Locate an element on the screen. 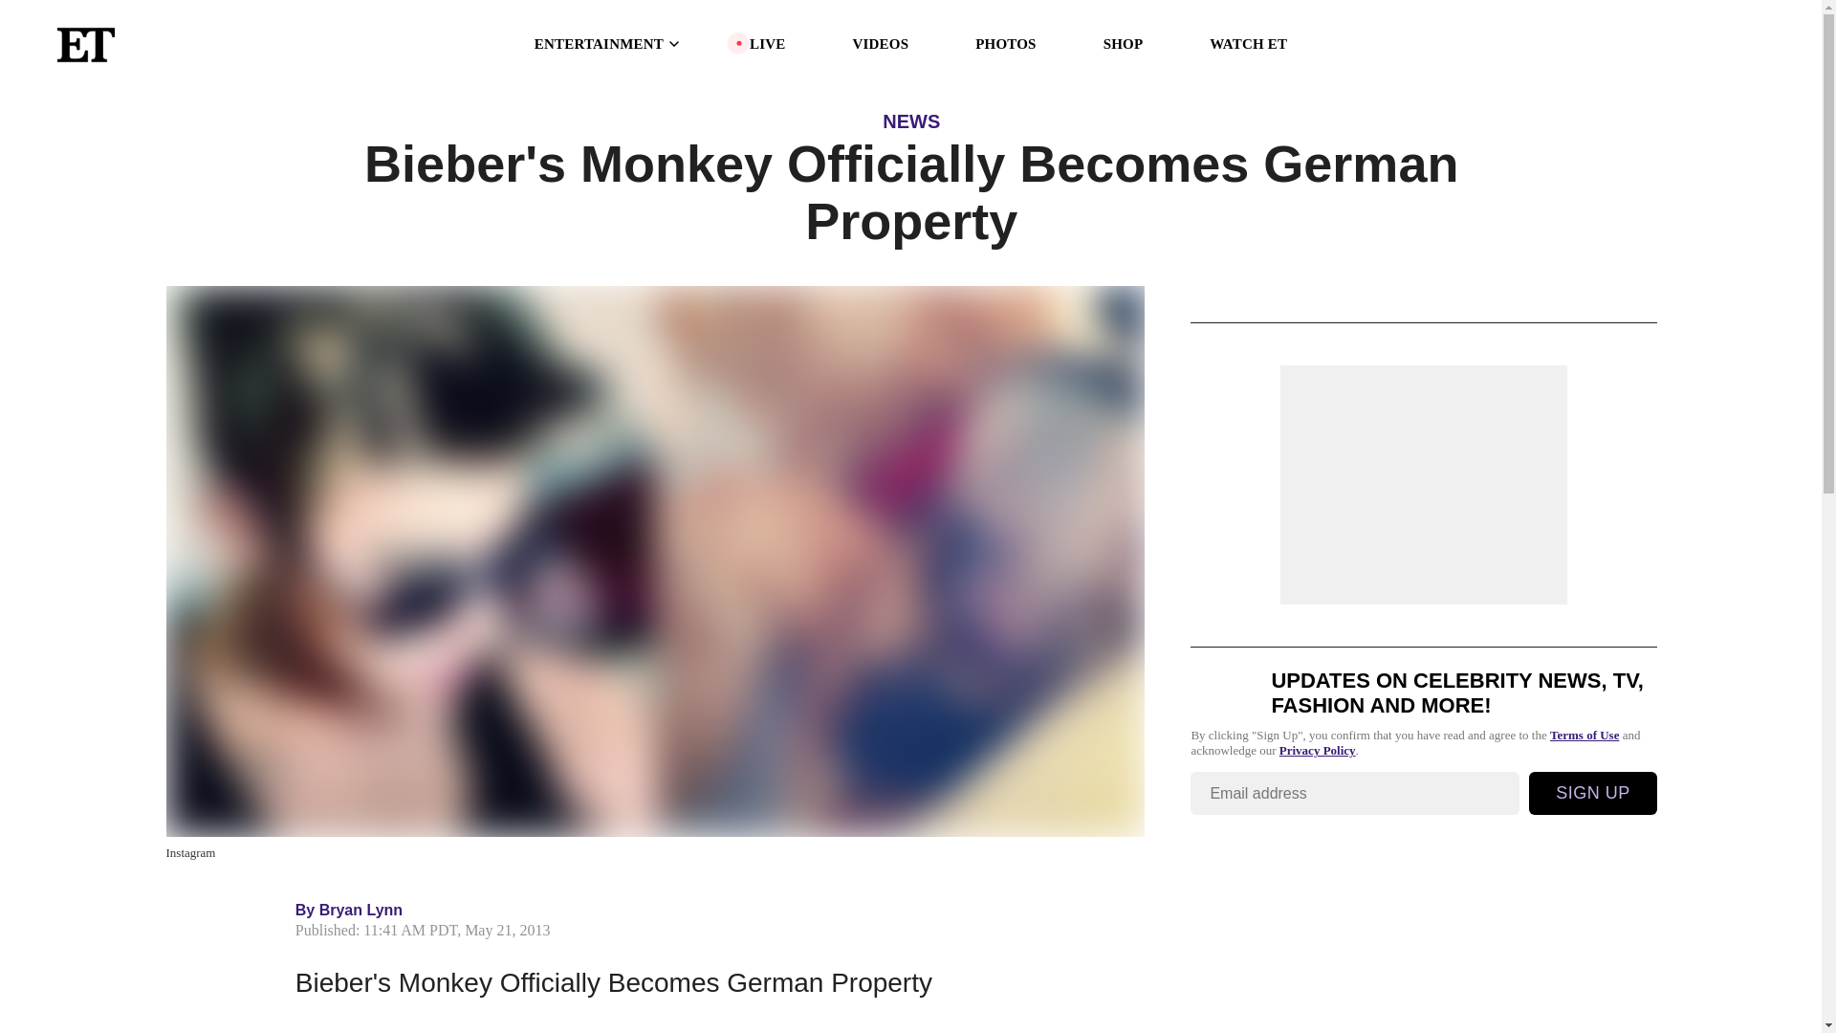  NEWS is located at coordinates (911, 121).